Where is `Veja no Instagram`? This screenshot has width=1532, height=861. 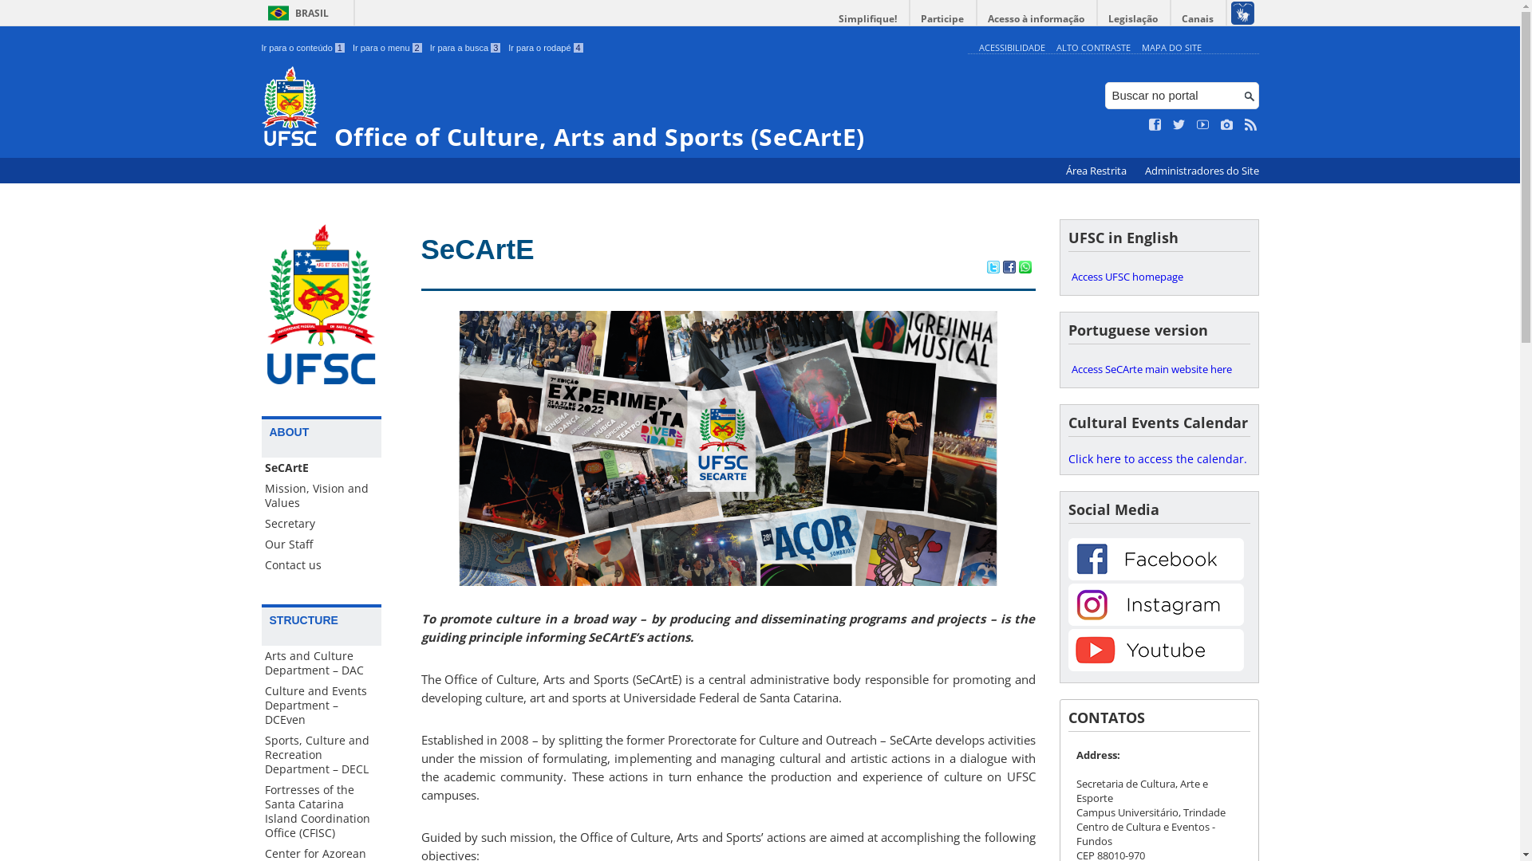
Veja no Instagram is located at coordinates (1227, 125).